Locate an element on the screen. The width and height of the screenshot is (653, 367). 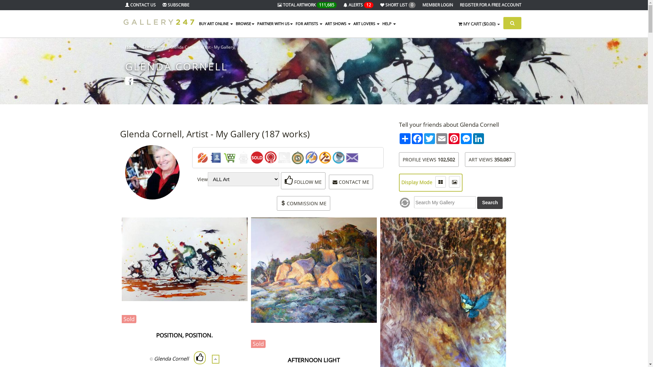
ART LOVERS is located at coordinates (366, 24).